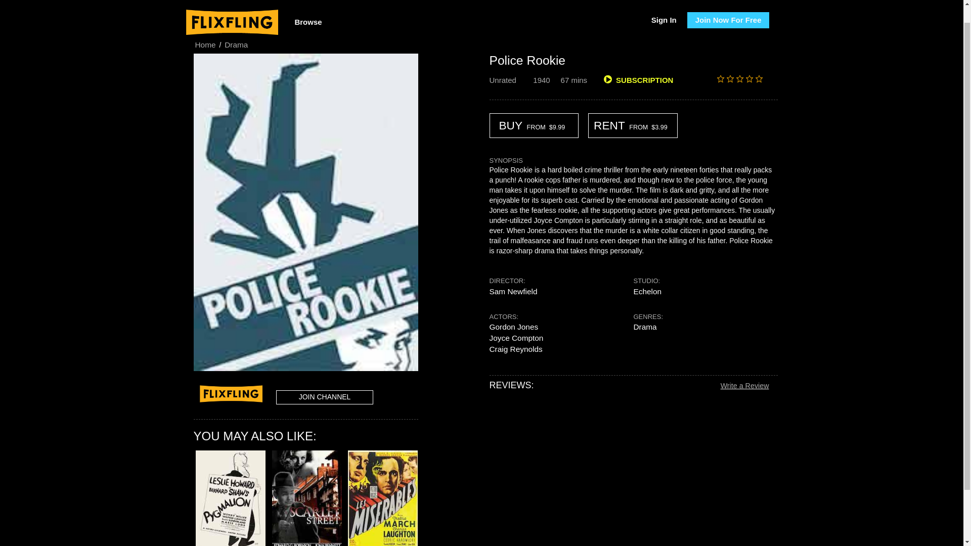  I want to click on Police Rookie, so click(527, 60).